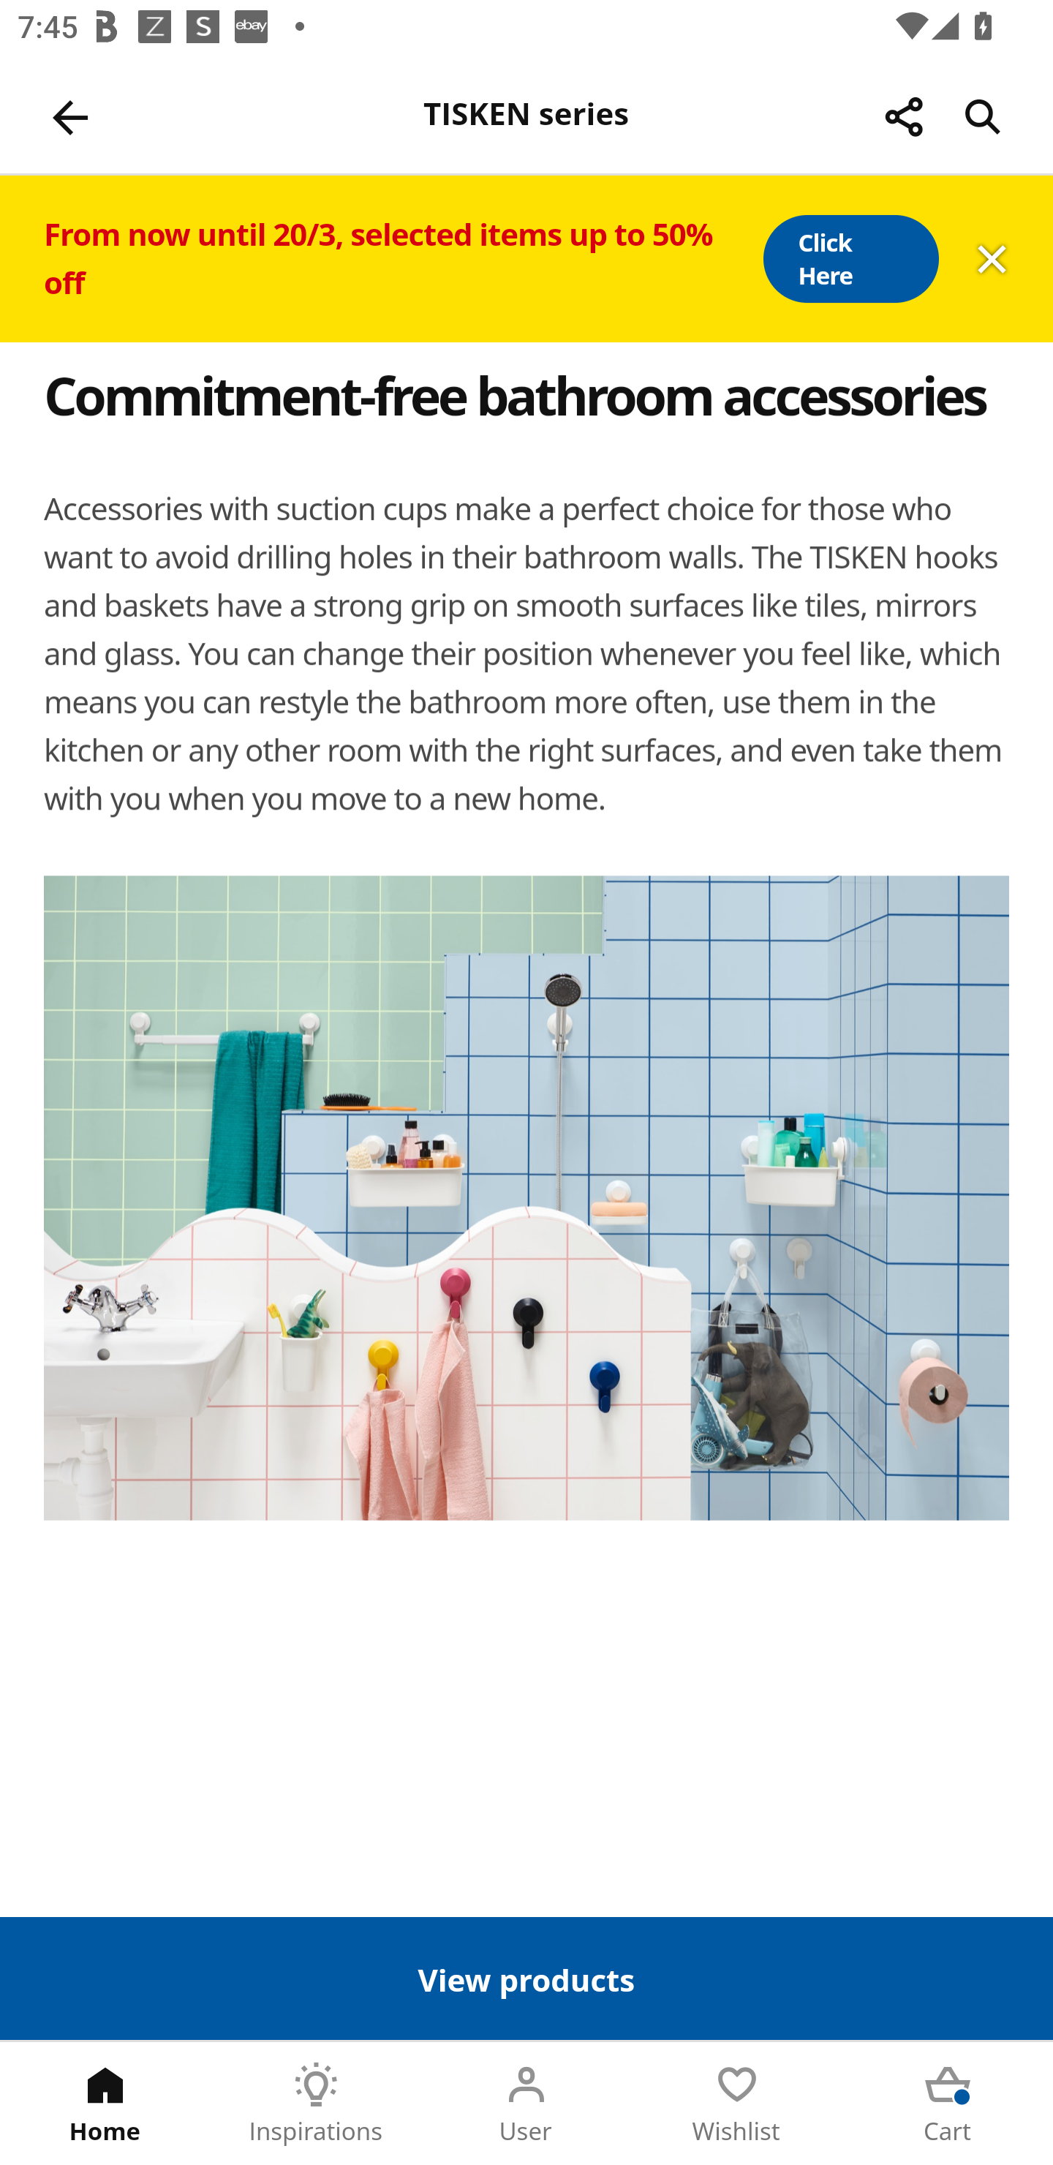 The image size is (1053, 2165). What do you see at coordinates (526, 2104) in the screenshot?
I see `User
Tab 3 of 5` at bounding box center [526, 2104].